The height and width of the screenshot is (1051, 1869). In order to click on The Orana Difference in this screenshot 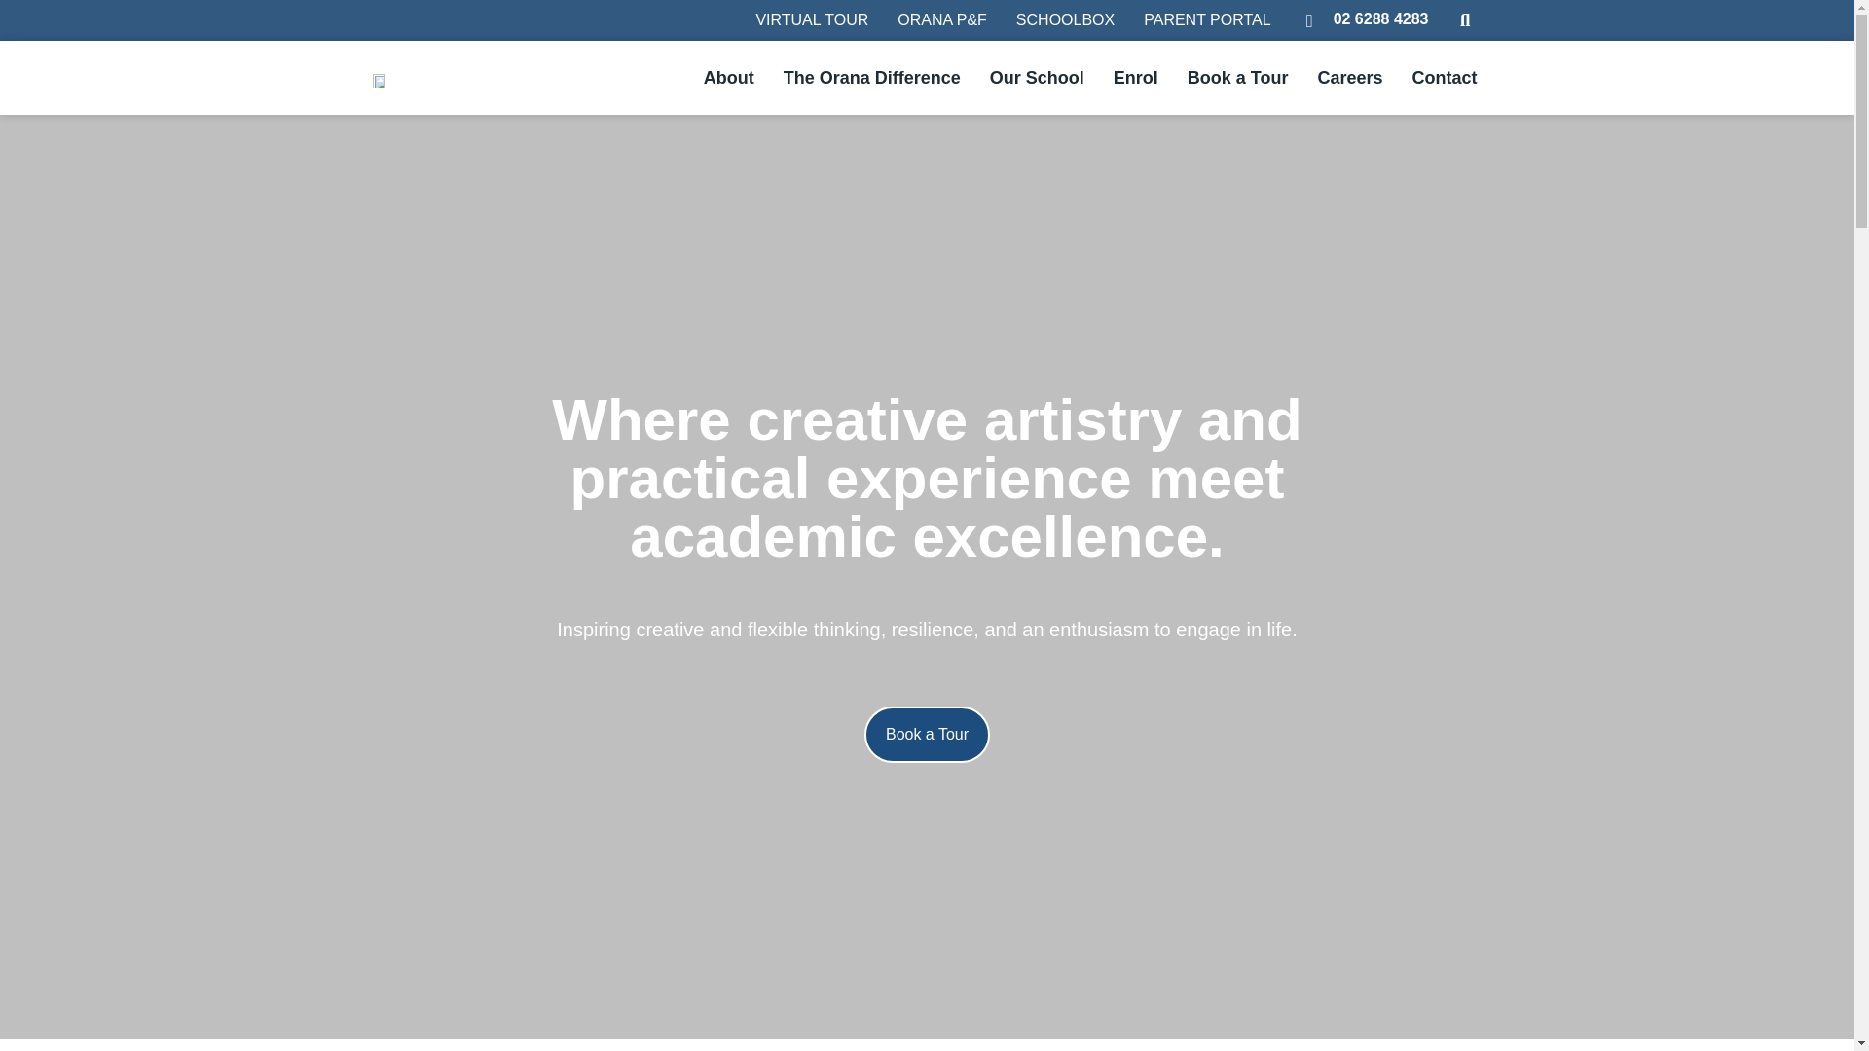, I will do `click(872, 78)`.